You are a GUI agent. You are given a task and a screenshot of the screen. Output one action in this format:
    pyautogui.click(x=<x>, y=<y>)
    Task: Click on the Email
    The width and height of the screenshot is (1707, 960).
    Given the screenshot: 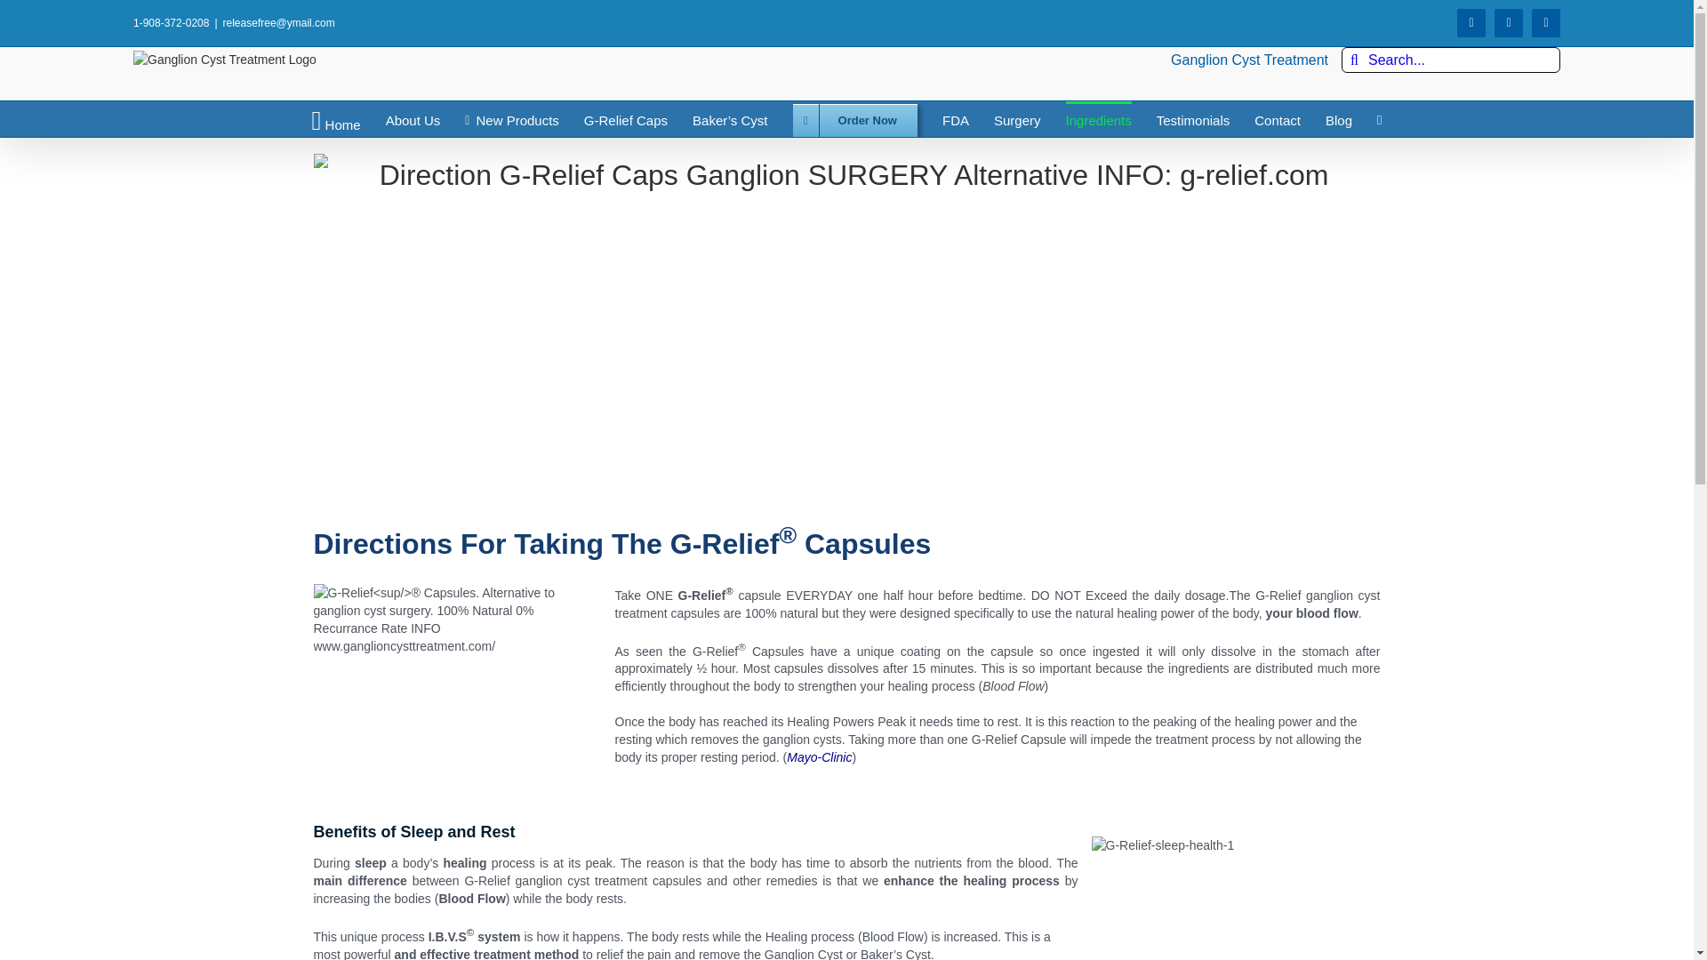 What is the action you would take?
    pyautogui.click(x=1545, y=23)
    